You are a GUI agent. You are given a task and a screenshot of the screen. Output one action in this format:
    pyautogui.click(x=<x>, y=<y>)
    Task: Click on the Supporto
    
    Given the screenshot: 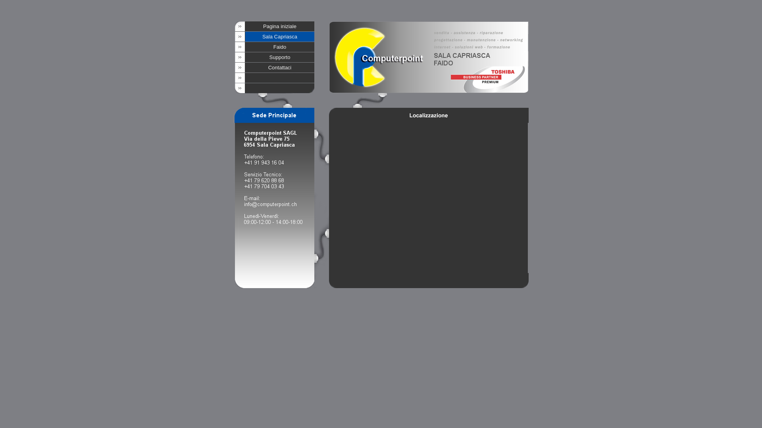 What is the action you would take?
    pyautogui.click(x=280, y=57)
    